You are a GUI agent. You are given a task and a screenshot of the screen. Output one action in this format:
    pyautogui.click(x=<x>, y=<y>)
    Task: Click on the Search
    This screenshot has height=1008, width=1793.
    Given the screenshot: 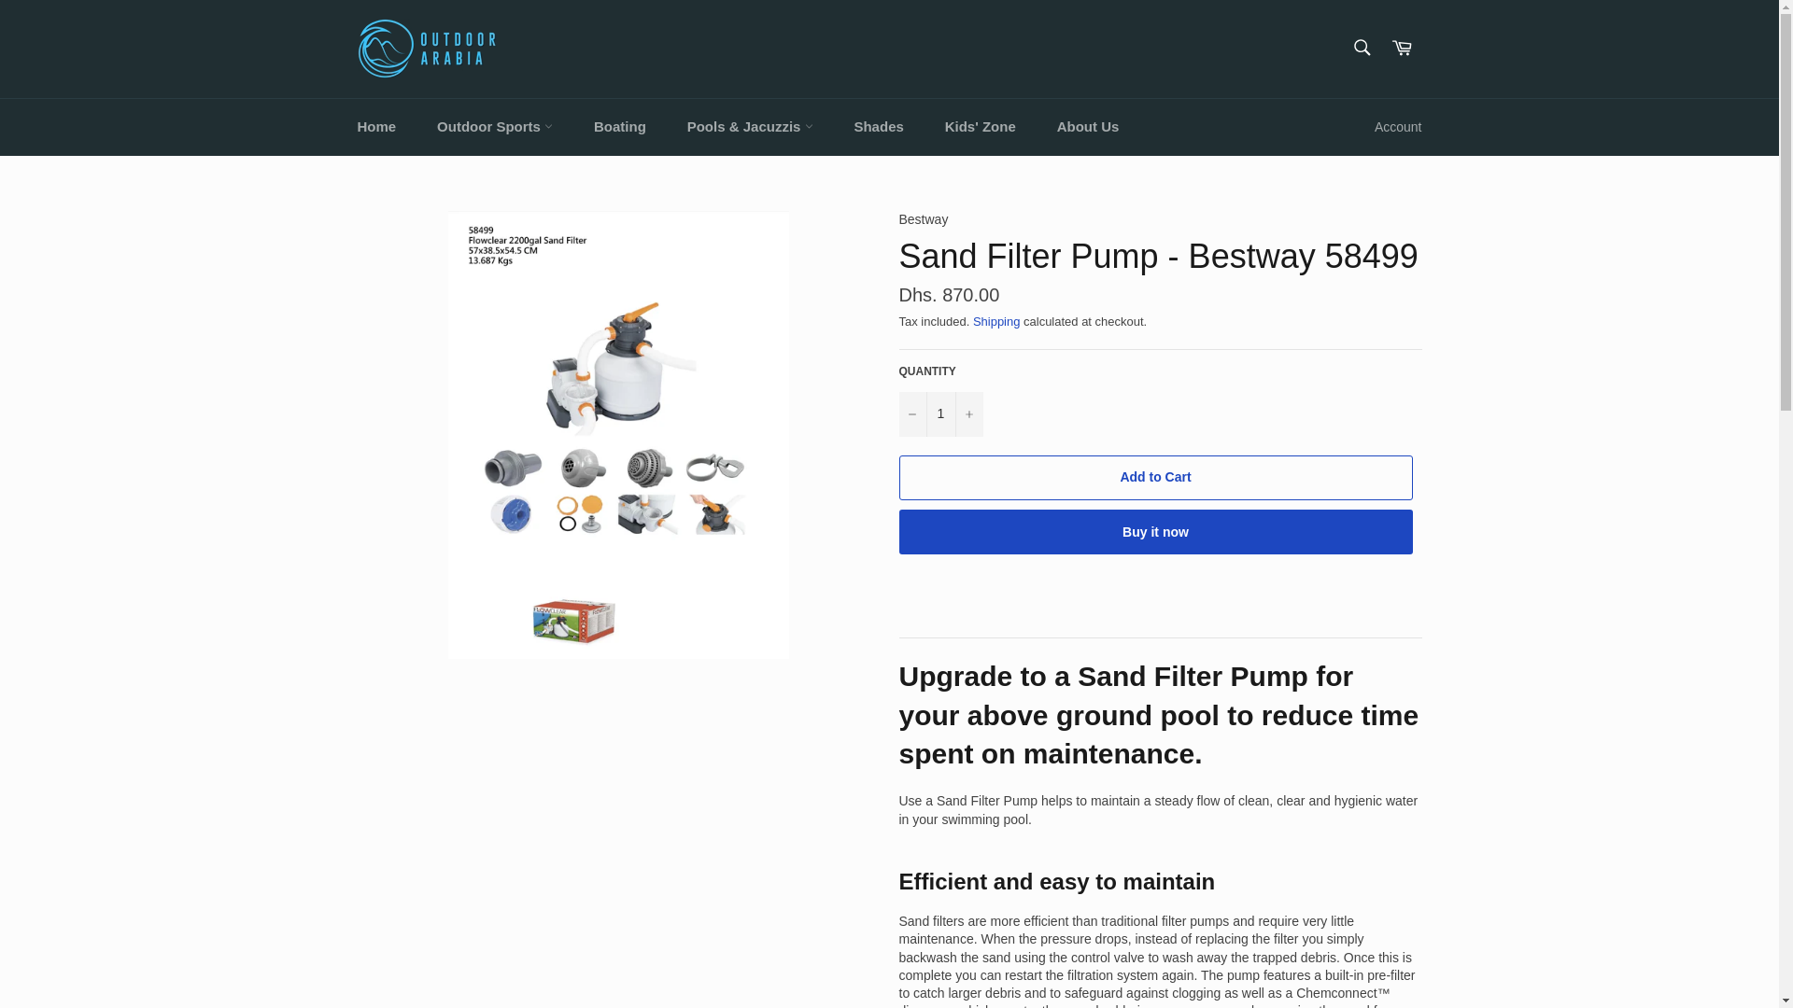 What is the action you would take?
    pyautogui.click(x=1361, y=48)
    